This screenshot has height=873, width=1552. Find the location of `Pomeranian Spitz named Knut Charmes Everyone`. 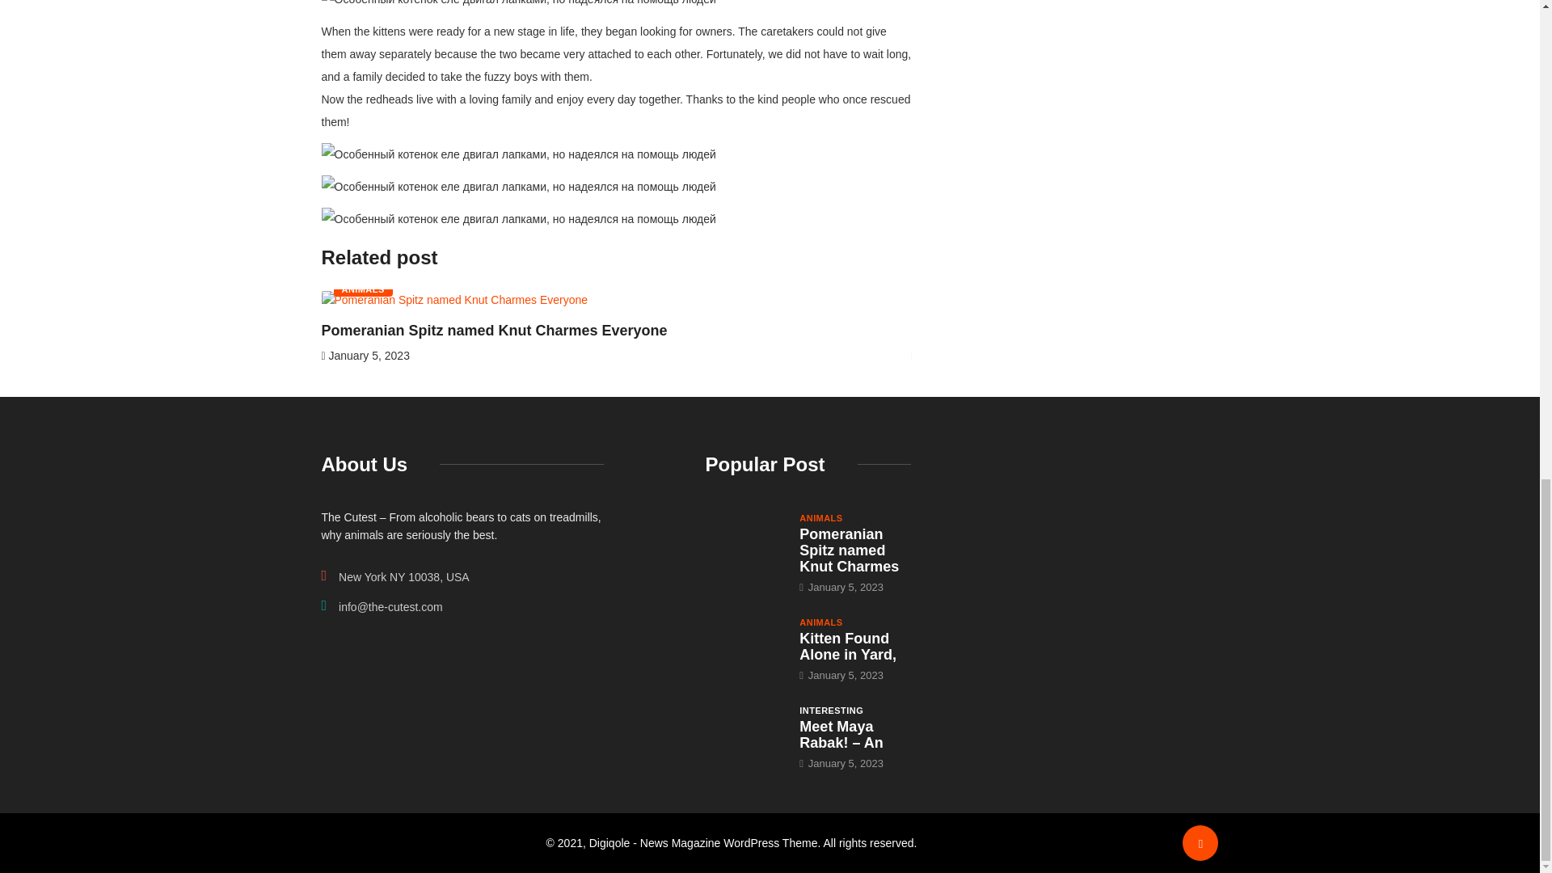

Pomeranian Spitz named Knut Charmes Everyone is located at coordinates (494, 330).